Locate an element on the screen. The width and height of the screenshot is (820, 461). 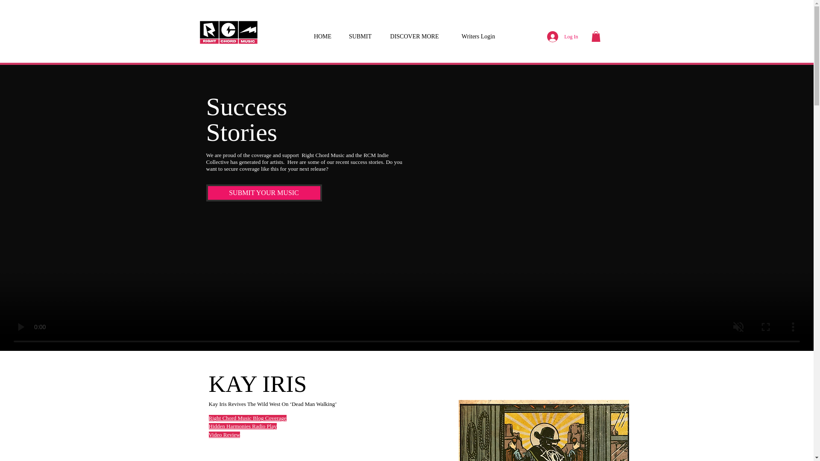
Writers Login is located at coordinates (478, 32).